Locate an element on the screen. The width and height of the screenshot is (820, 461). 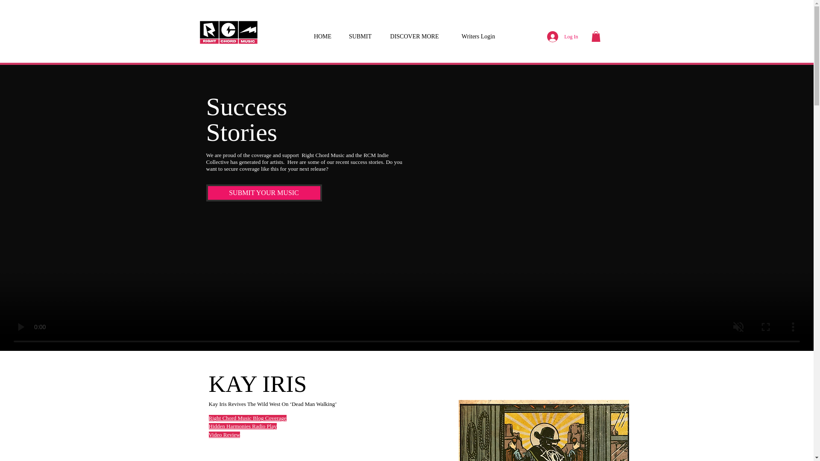
Writers Login is located at coordinates (478, 32).